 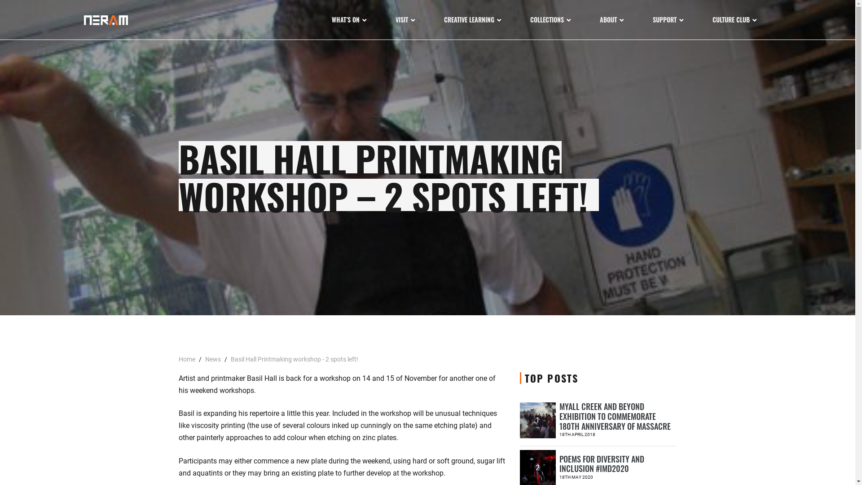 What do you see at coordinates (213, 359) in the screenshot?
I see `News` at bounding box center [213, 359].